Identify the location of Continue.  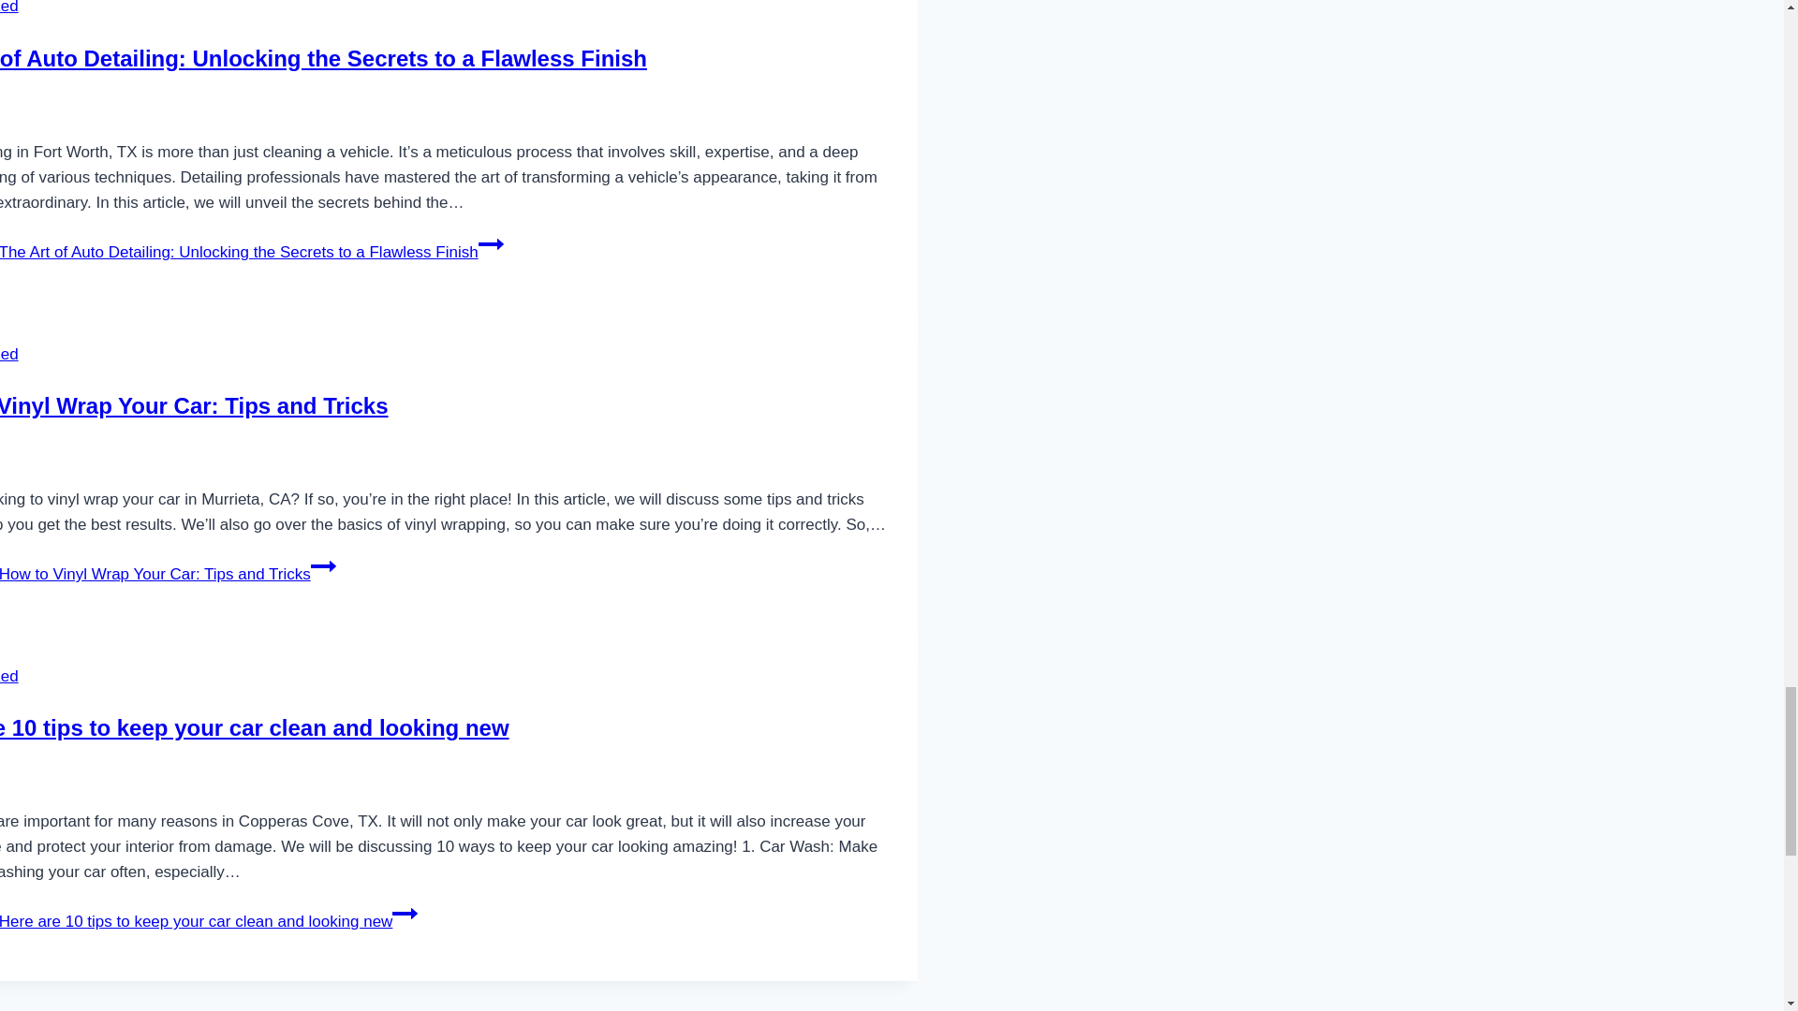
(491, 244).